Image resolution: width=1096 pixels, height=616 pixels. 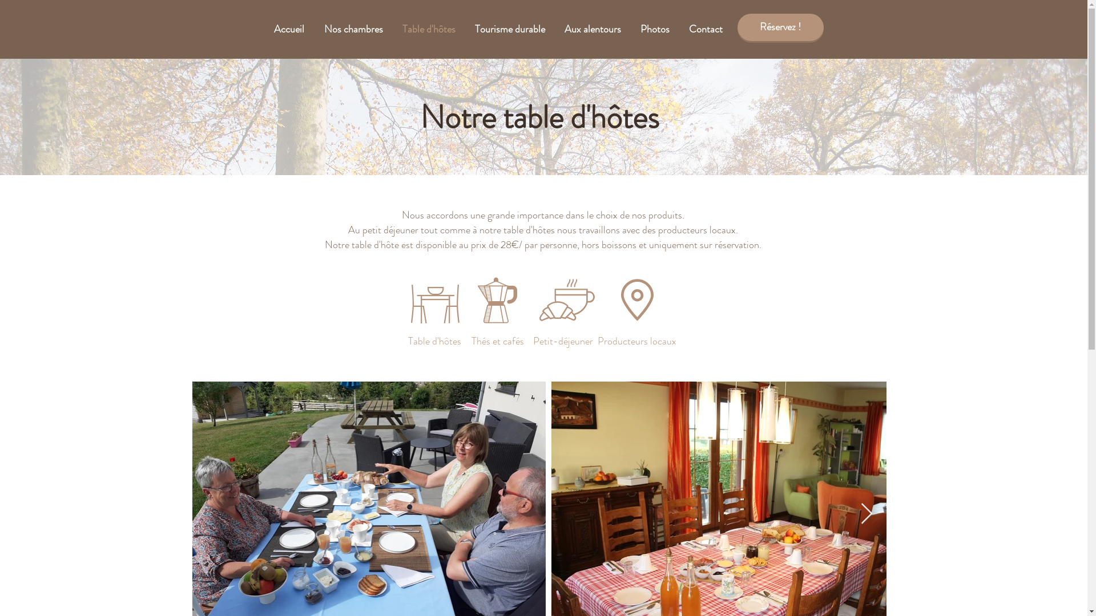 I want to click on Aux alentours, so click(x=593, y=30).